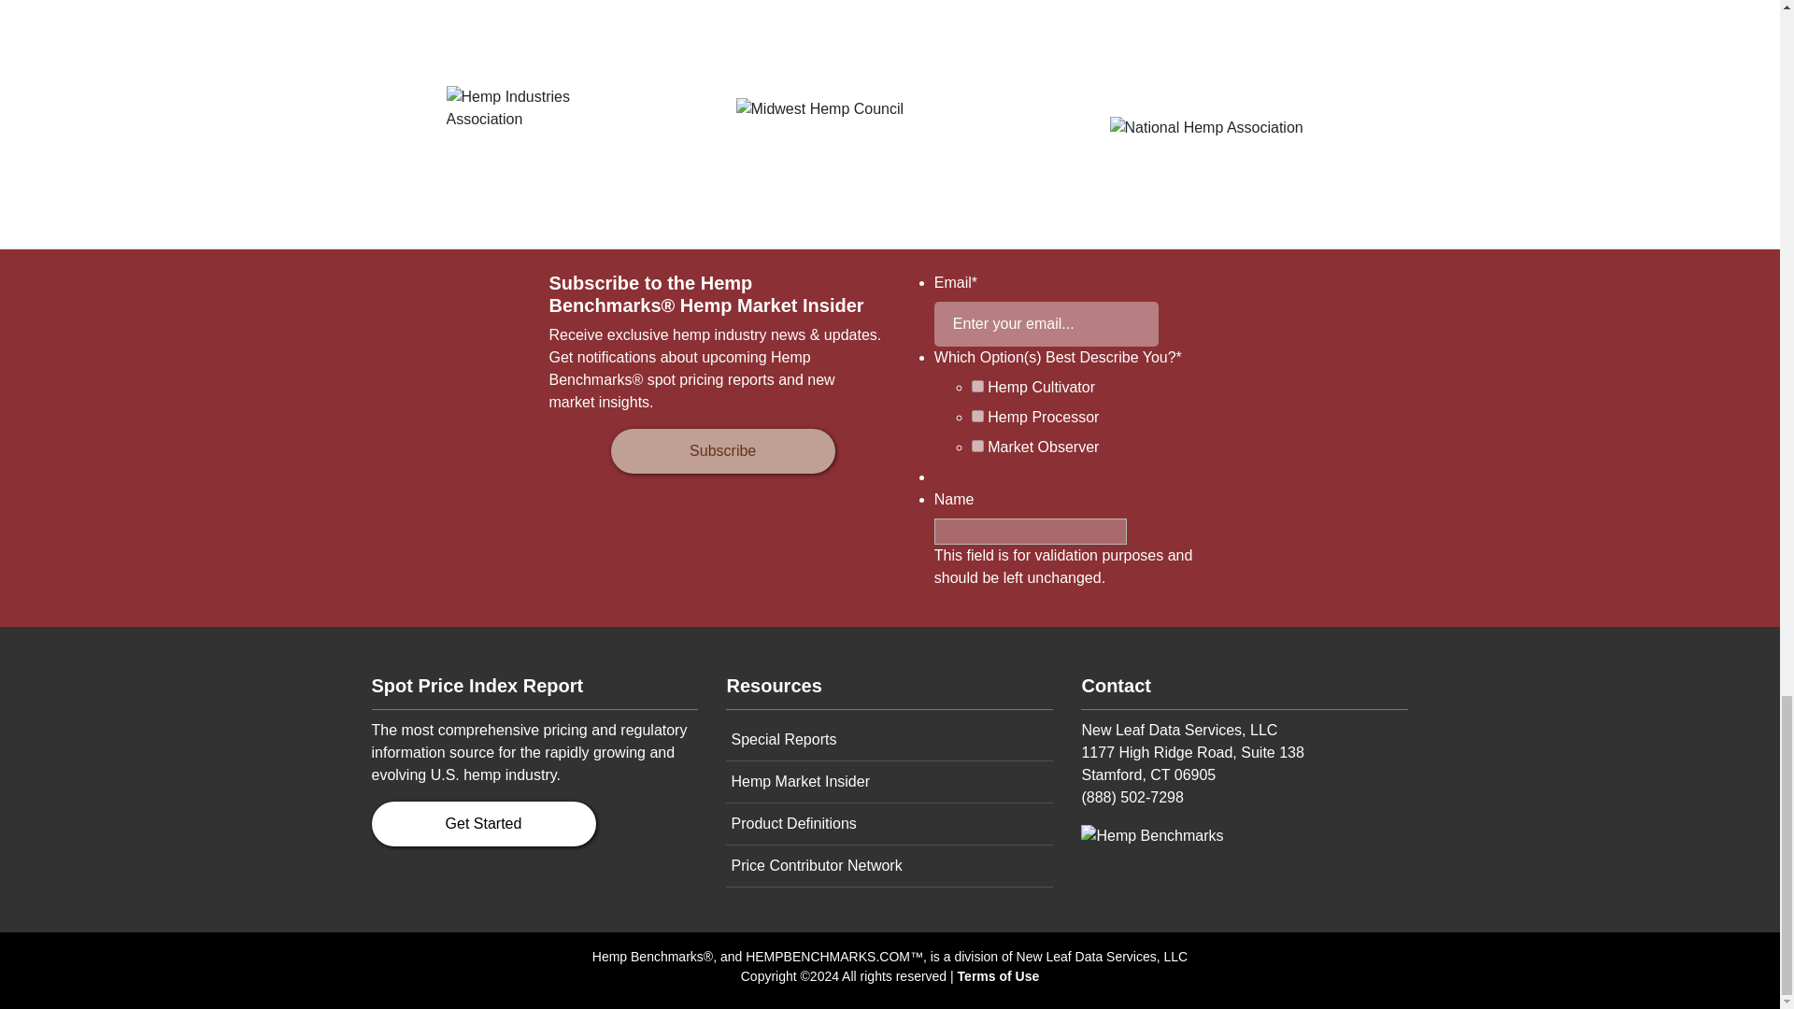  Describe the element at coordinates (483, 824) in the screenshot. I see `Get Started` at that location.